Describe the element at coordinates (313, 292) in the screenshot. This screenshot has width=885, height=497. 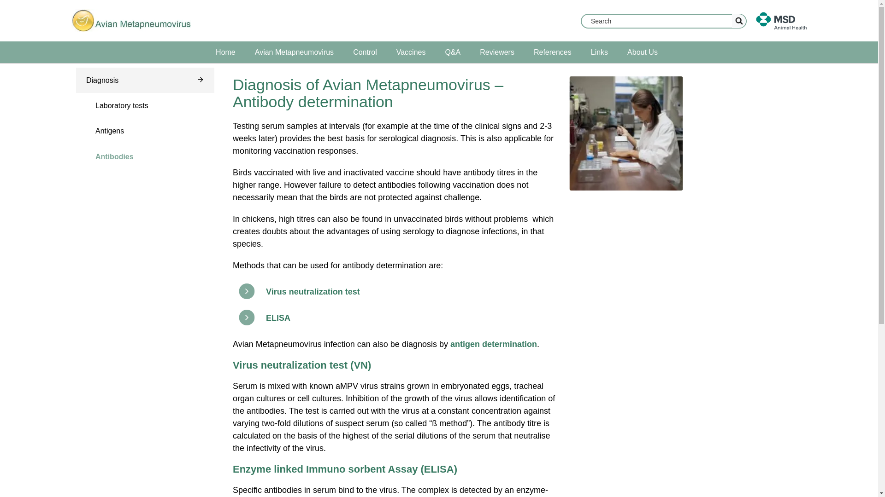
I see `Virus neutralization test` at that location.